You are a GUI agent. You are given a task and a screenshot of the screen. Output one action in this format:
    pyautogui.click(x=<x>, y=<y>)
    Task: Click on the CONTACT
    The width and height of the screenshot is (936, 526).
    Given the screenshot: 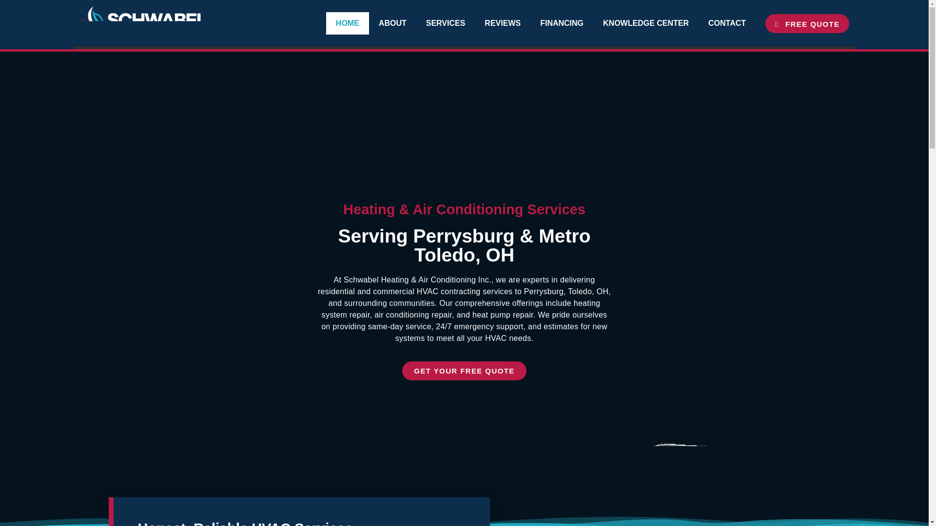 What is the action you would take?
    pyautogui.click(x=726, y=23)
    